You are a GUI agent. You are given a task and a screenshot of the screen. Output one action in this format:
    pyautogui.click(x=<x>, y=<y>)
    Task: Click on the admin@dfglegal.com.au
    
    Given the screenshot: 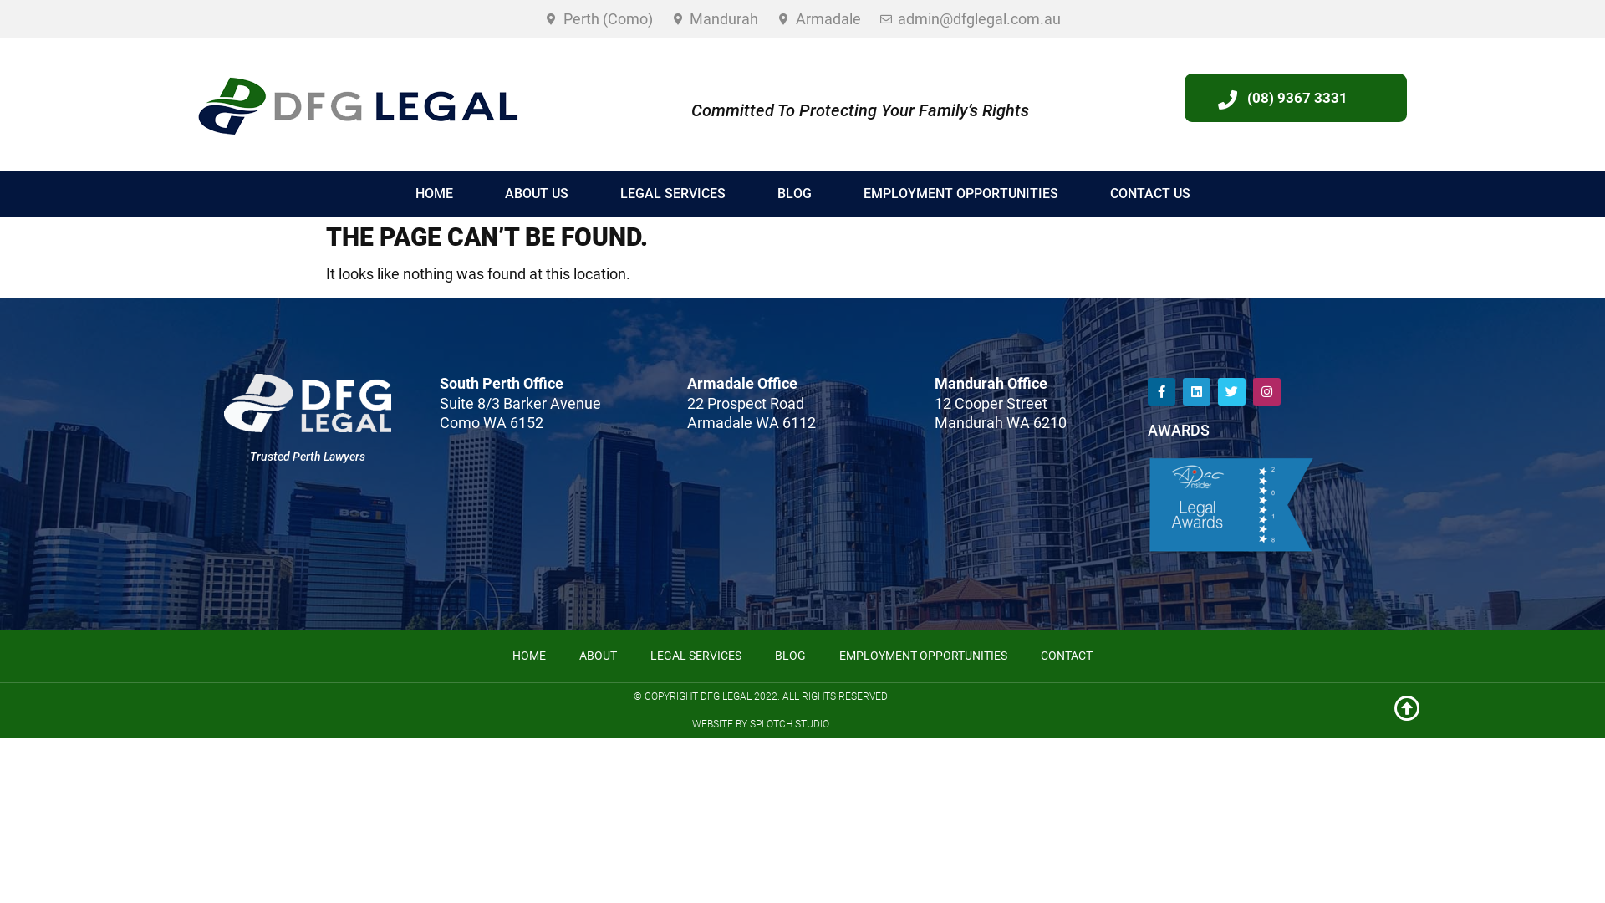 What is the action you would take?
    pyautogui.click(x=971, y=18)
    